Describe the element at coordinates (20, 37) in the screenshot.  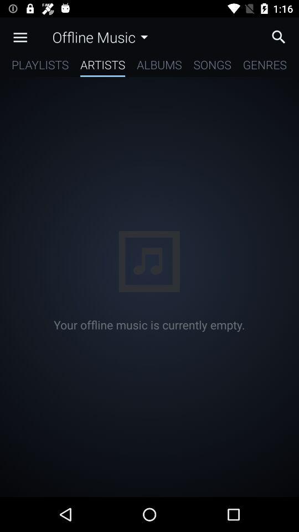
I see `choose the item to the left of the offline music` at that location.